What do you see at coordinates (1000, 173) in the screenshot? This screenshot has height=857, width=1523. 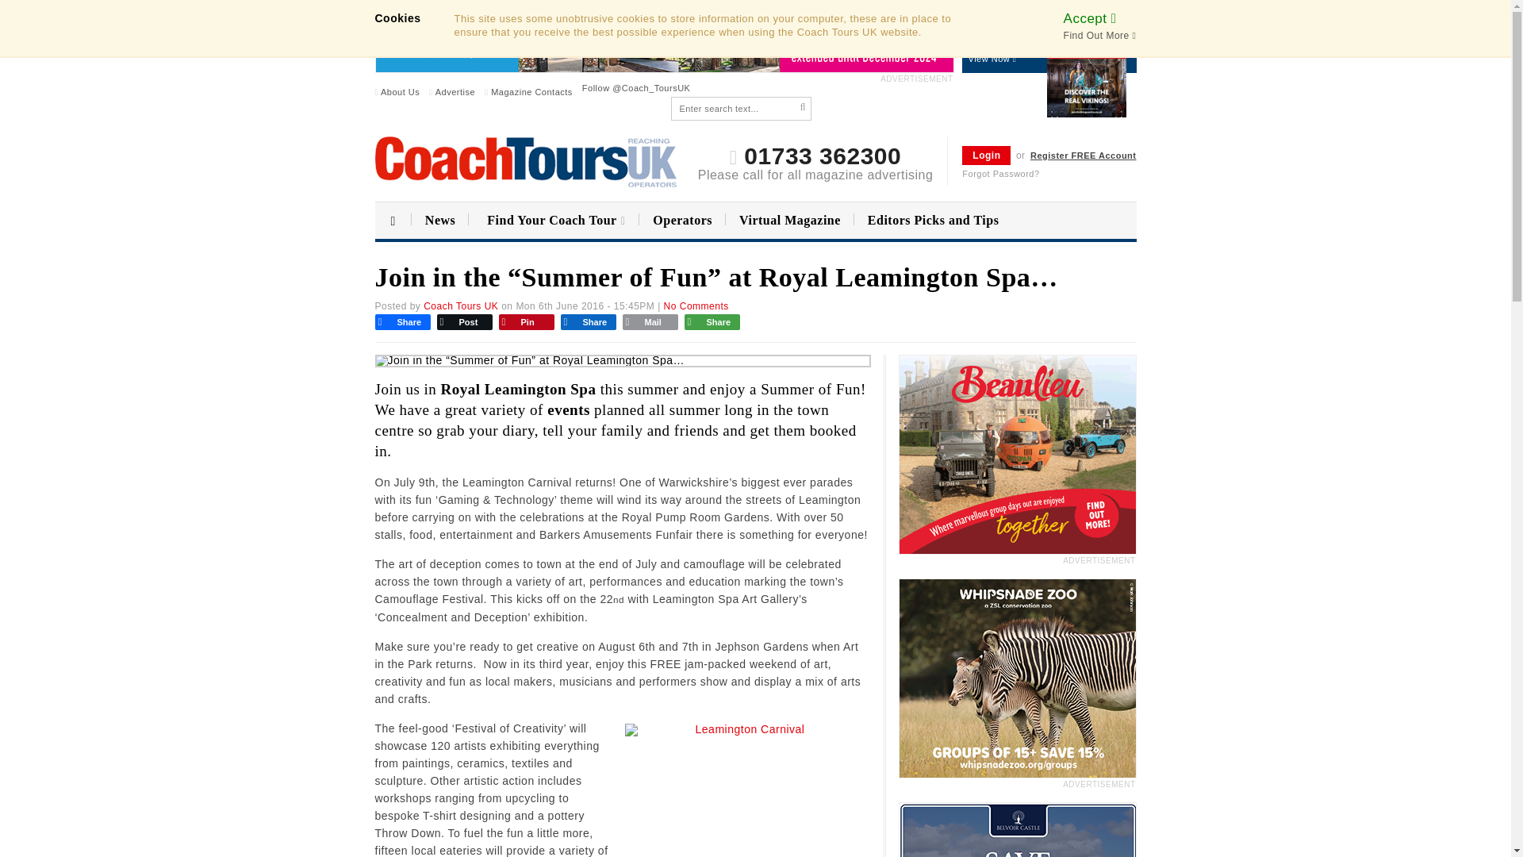 I see `Forgot Password?` at bounding box center [1000, 173].